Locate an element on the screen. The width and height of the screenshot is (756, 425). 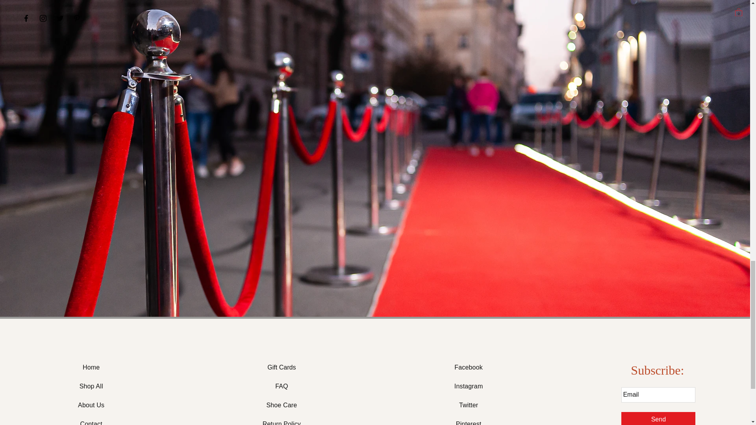
About Us is located at coordinates (91, 405).